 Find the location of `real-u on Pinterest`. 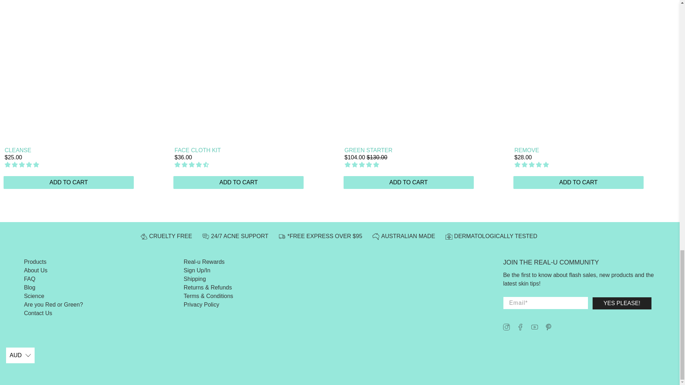

real-u on Pinterest is located at coordinates (549, 328).